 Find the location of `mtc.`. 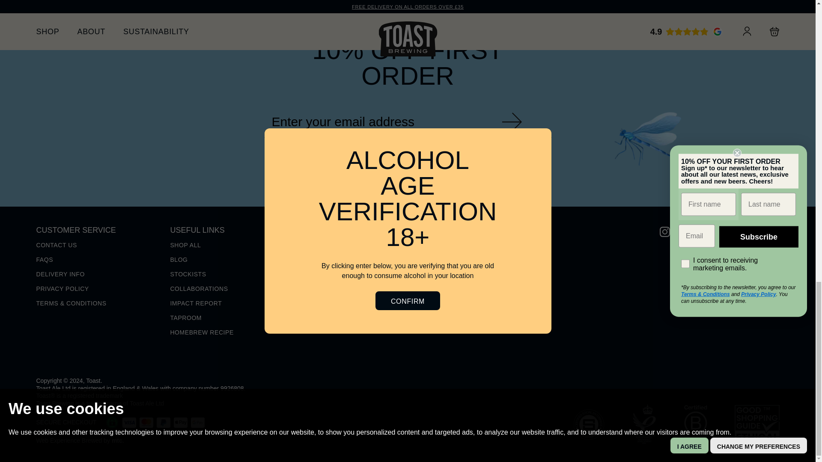

mtc. is located at coordinates (118, 440).